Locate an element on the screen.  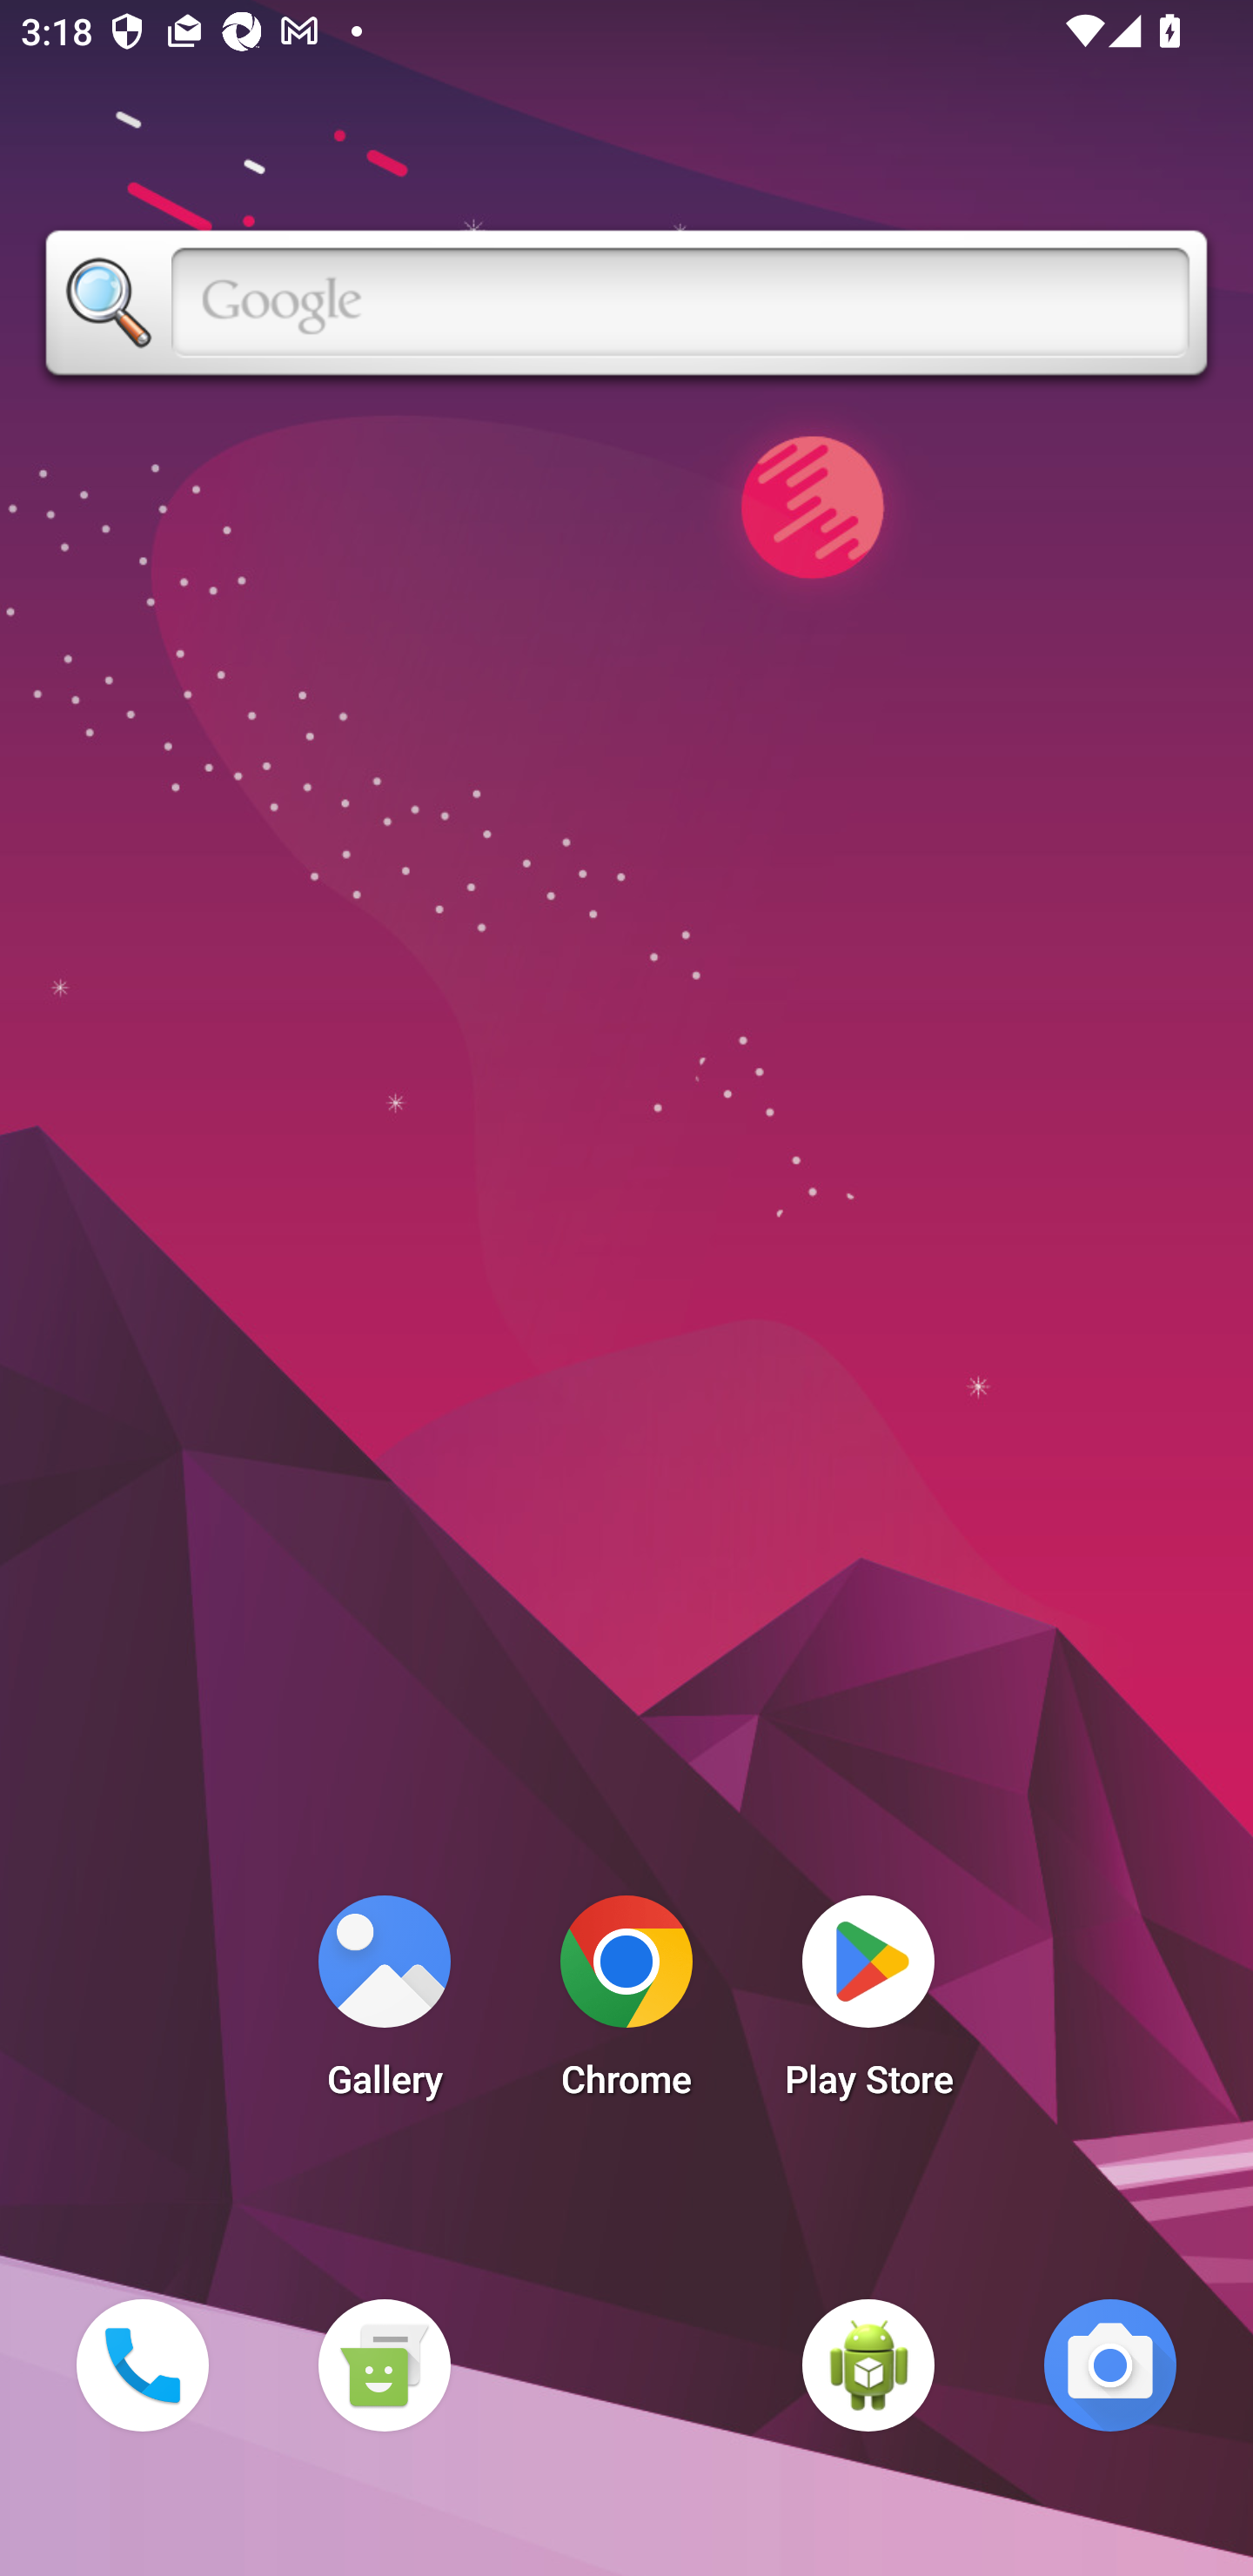
Camera is located at coordinates (1110, 2365).